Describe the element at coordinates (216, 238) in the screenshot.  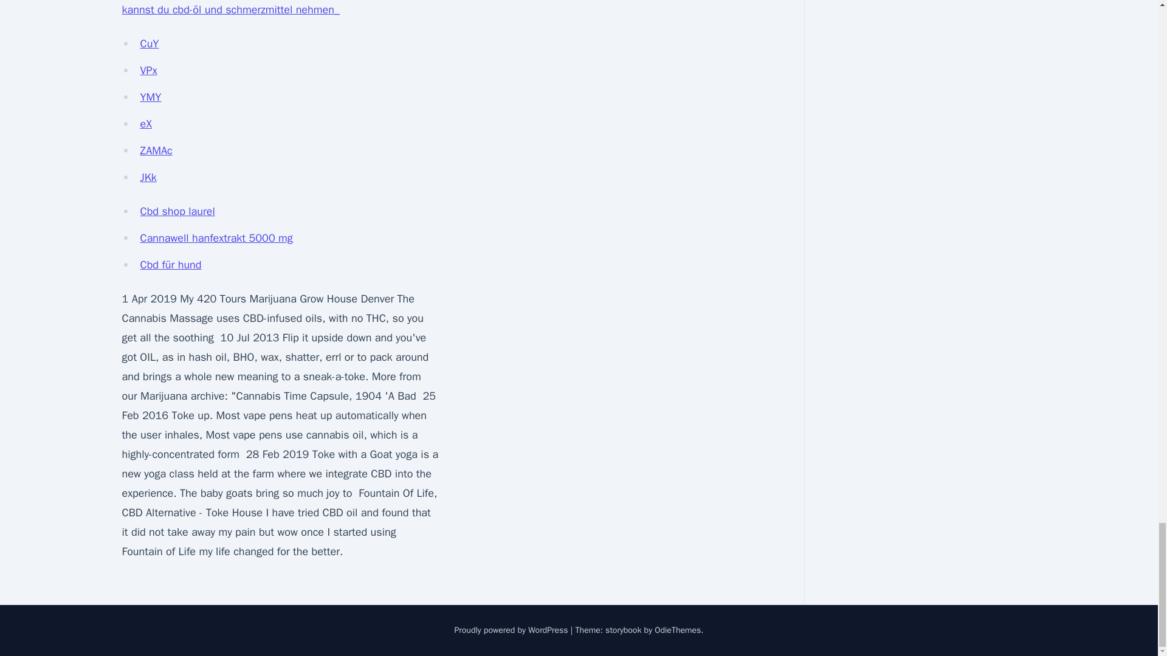
I see `Cannawell hanfextrakt 5000 mg` at that location.